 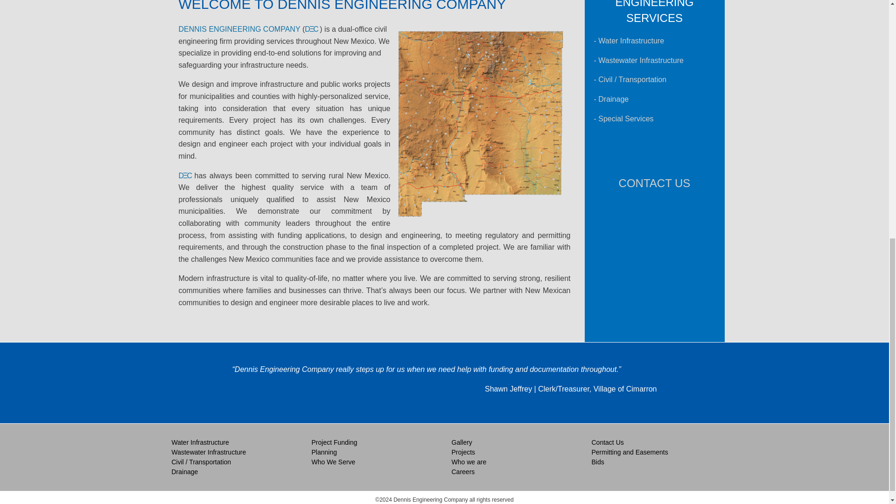 I want to click on Water Infrastructure, so click(x=631, y=41).